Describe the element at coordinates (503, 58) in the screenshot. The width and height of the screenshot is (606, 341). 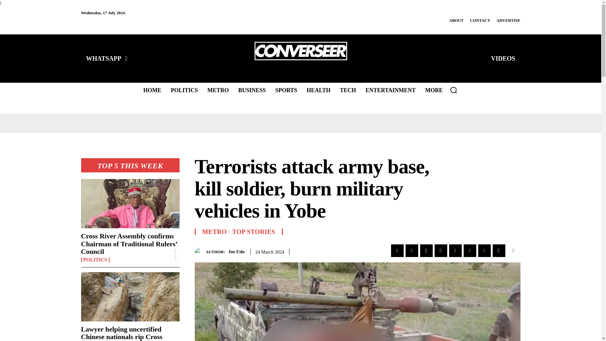
I see `Videos` at that location.